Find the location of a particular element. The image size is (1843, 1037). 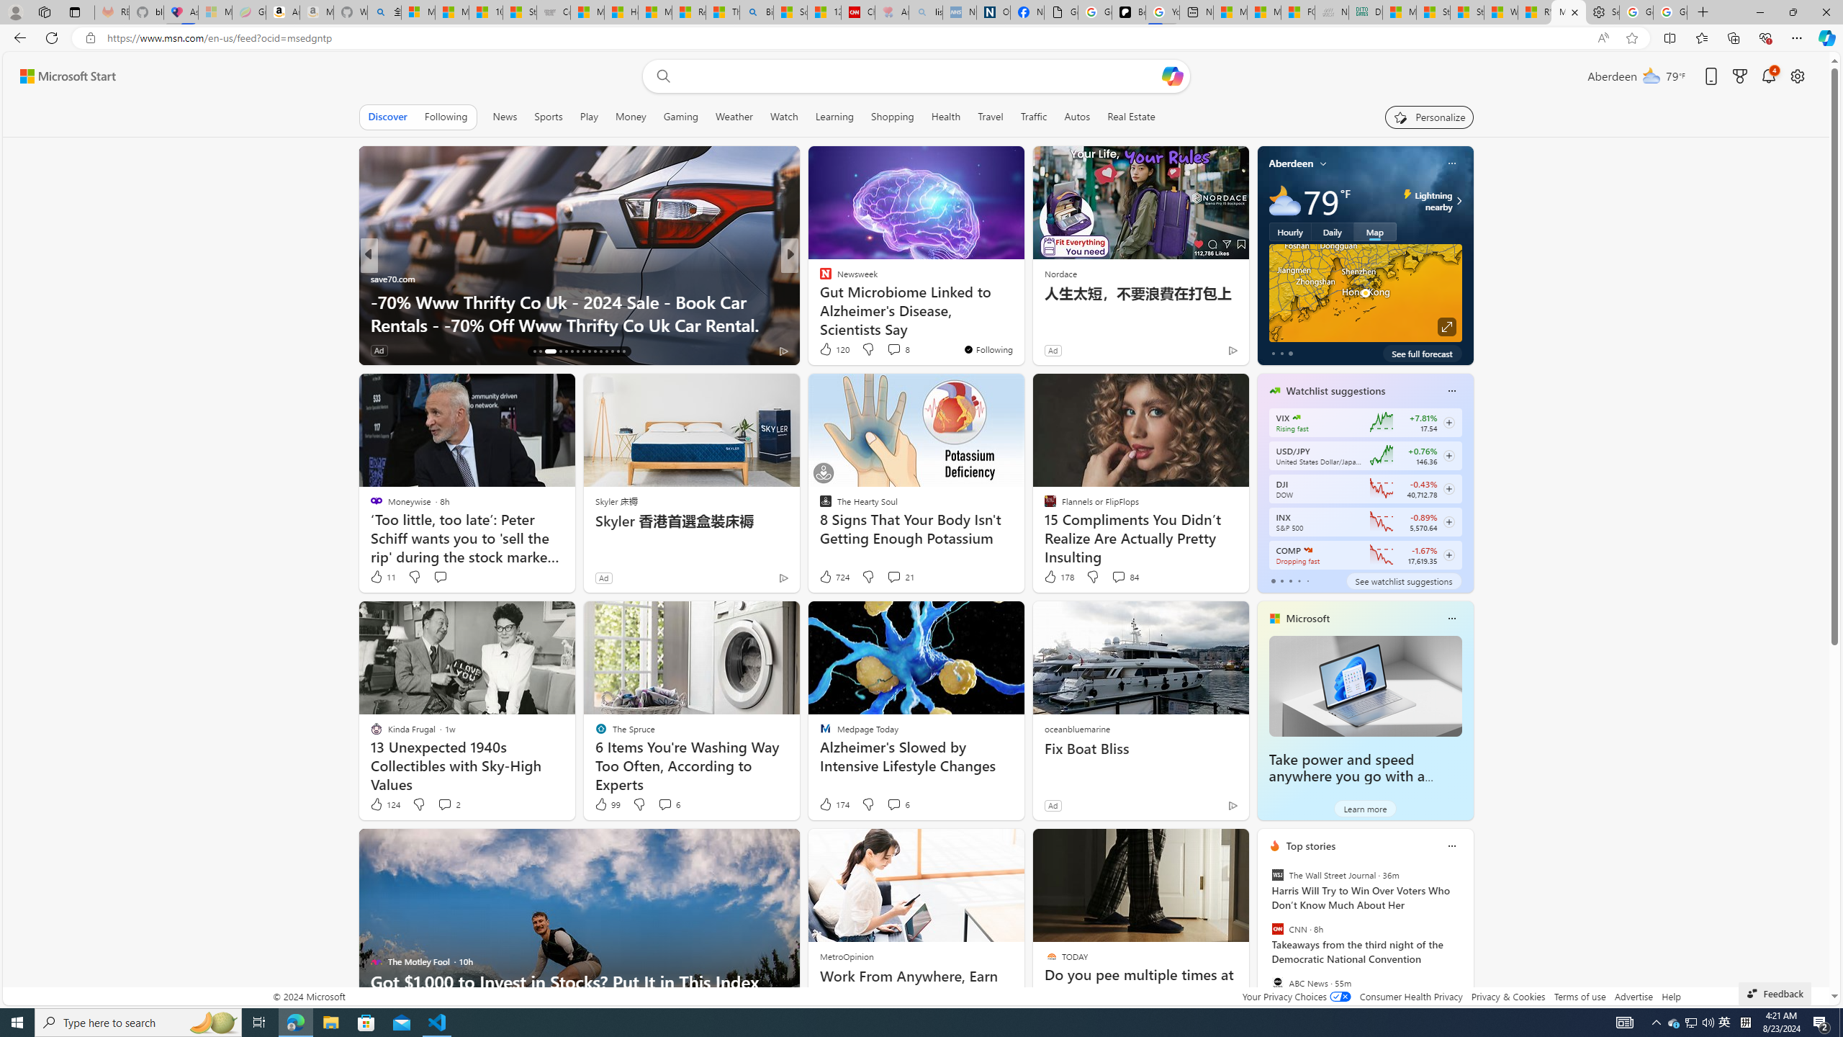

Watchlist suggestions is located at coordinates (1336, 390).